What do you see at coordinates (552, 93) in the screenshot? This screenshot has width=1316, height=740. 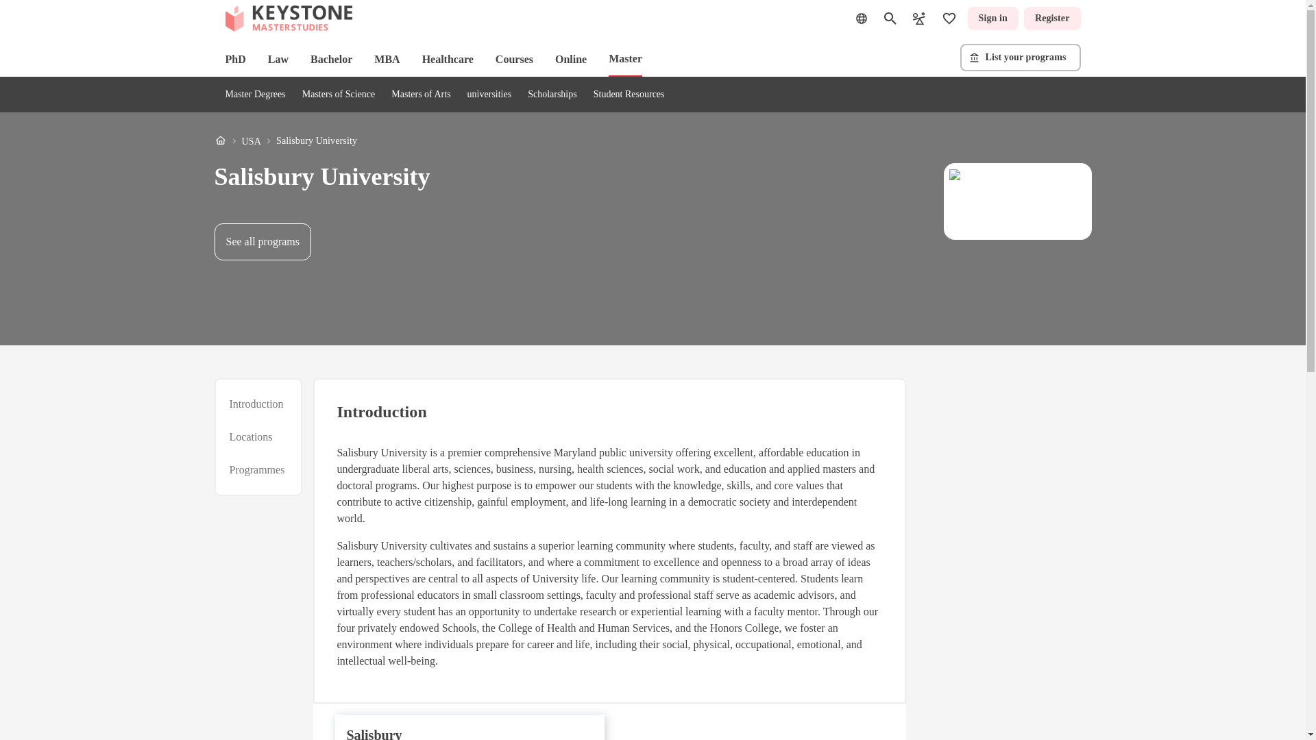 I see `Scholarships` at bounding box center [552, 93].